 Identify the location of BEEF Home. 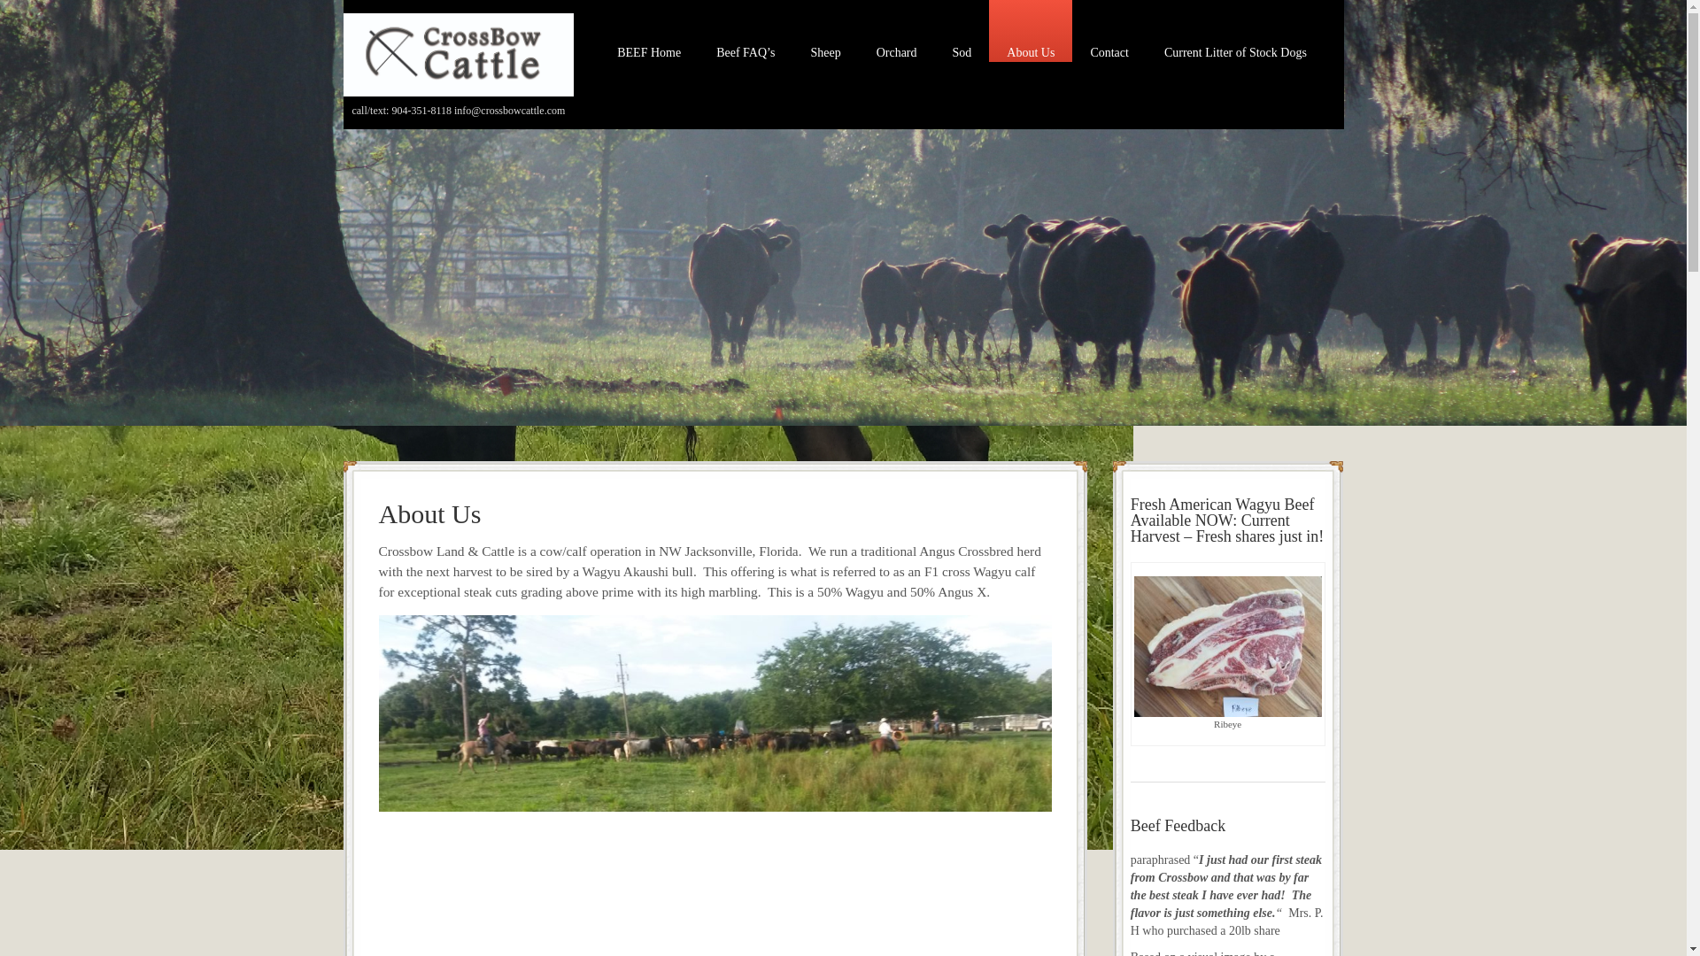
(649, 31).